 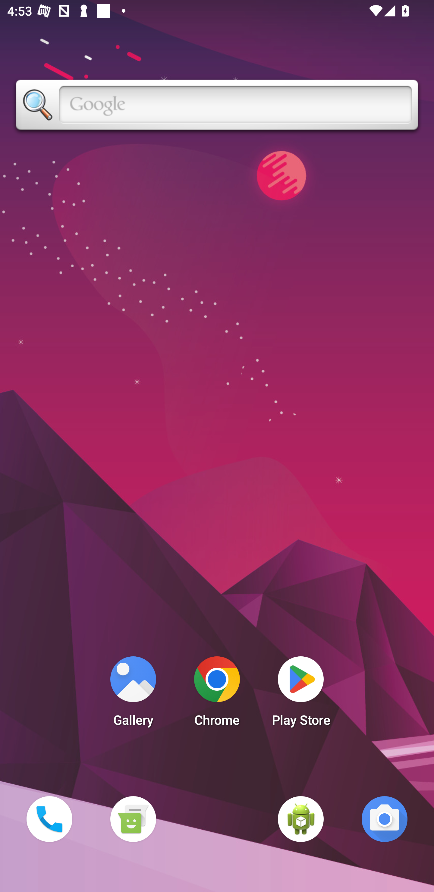 What do you see at coordinates (133, 819) in the screenshot?
I see `Messaging` at bounding box center [133, 819].